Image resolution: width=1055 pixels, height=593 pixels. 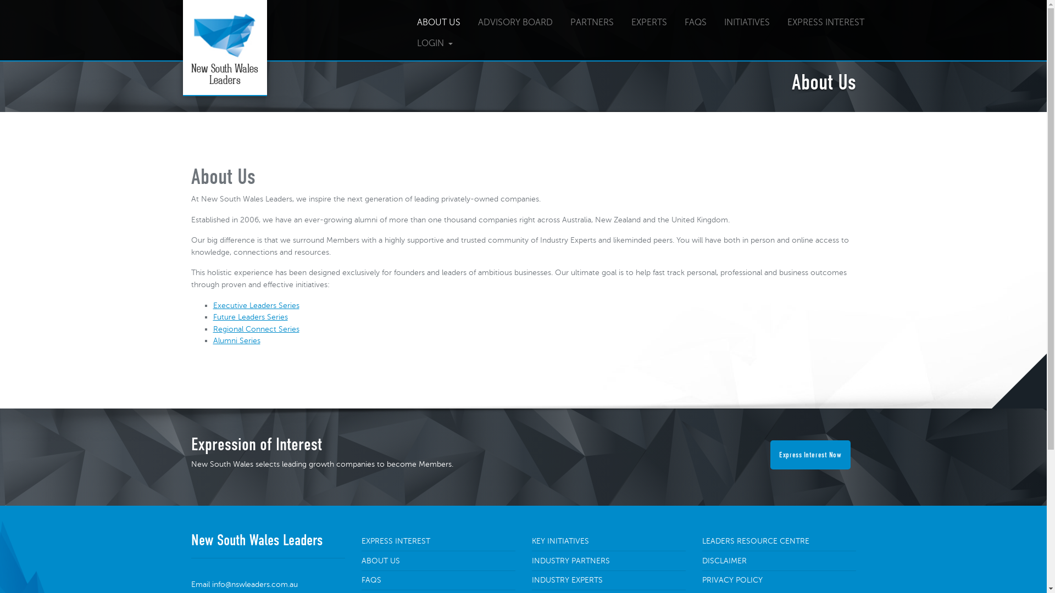 What do you see at coordinates (825, 23) in the screenshot?
I see `EXPRESS INTEREST` at bounding box center [825, 23].